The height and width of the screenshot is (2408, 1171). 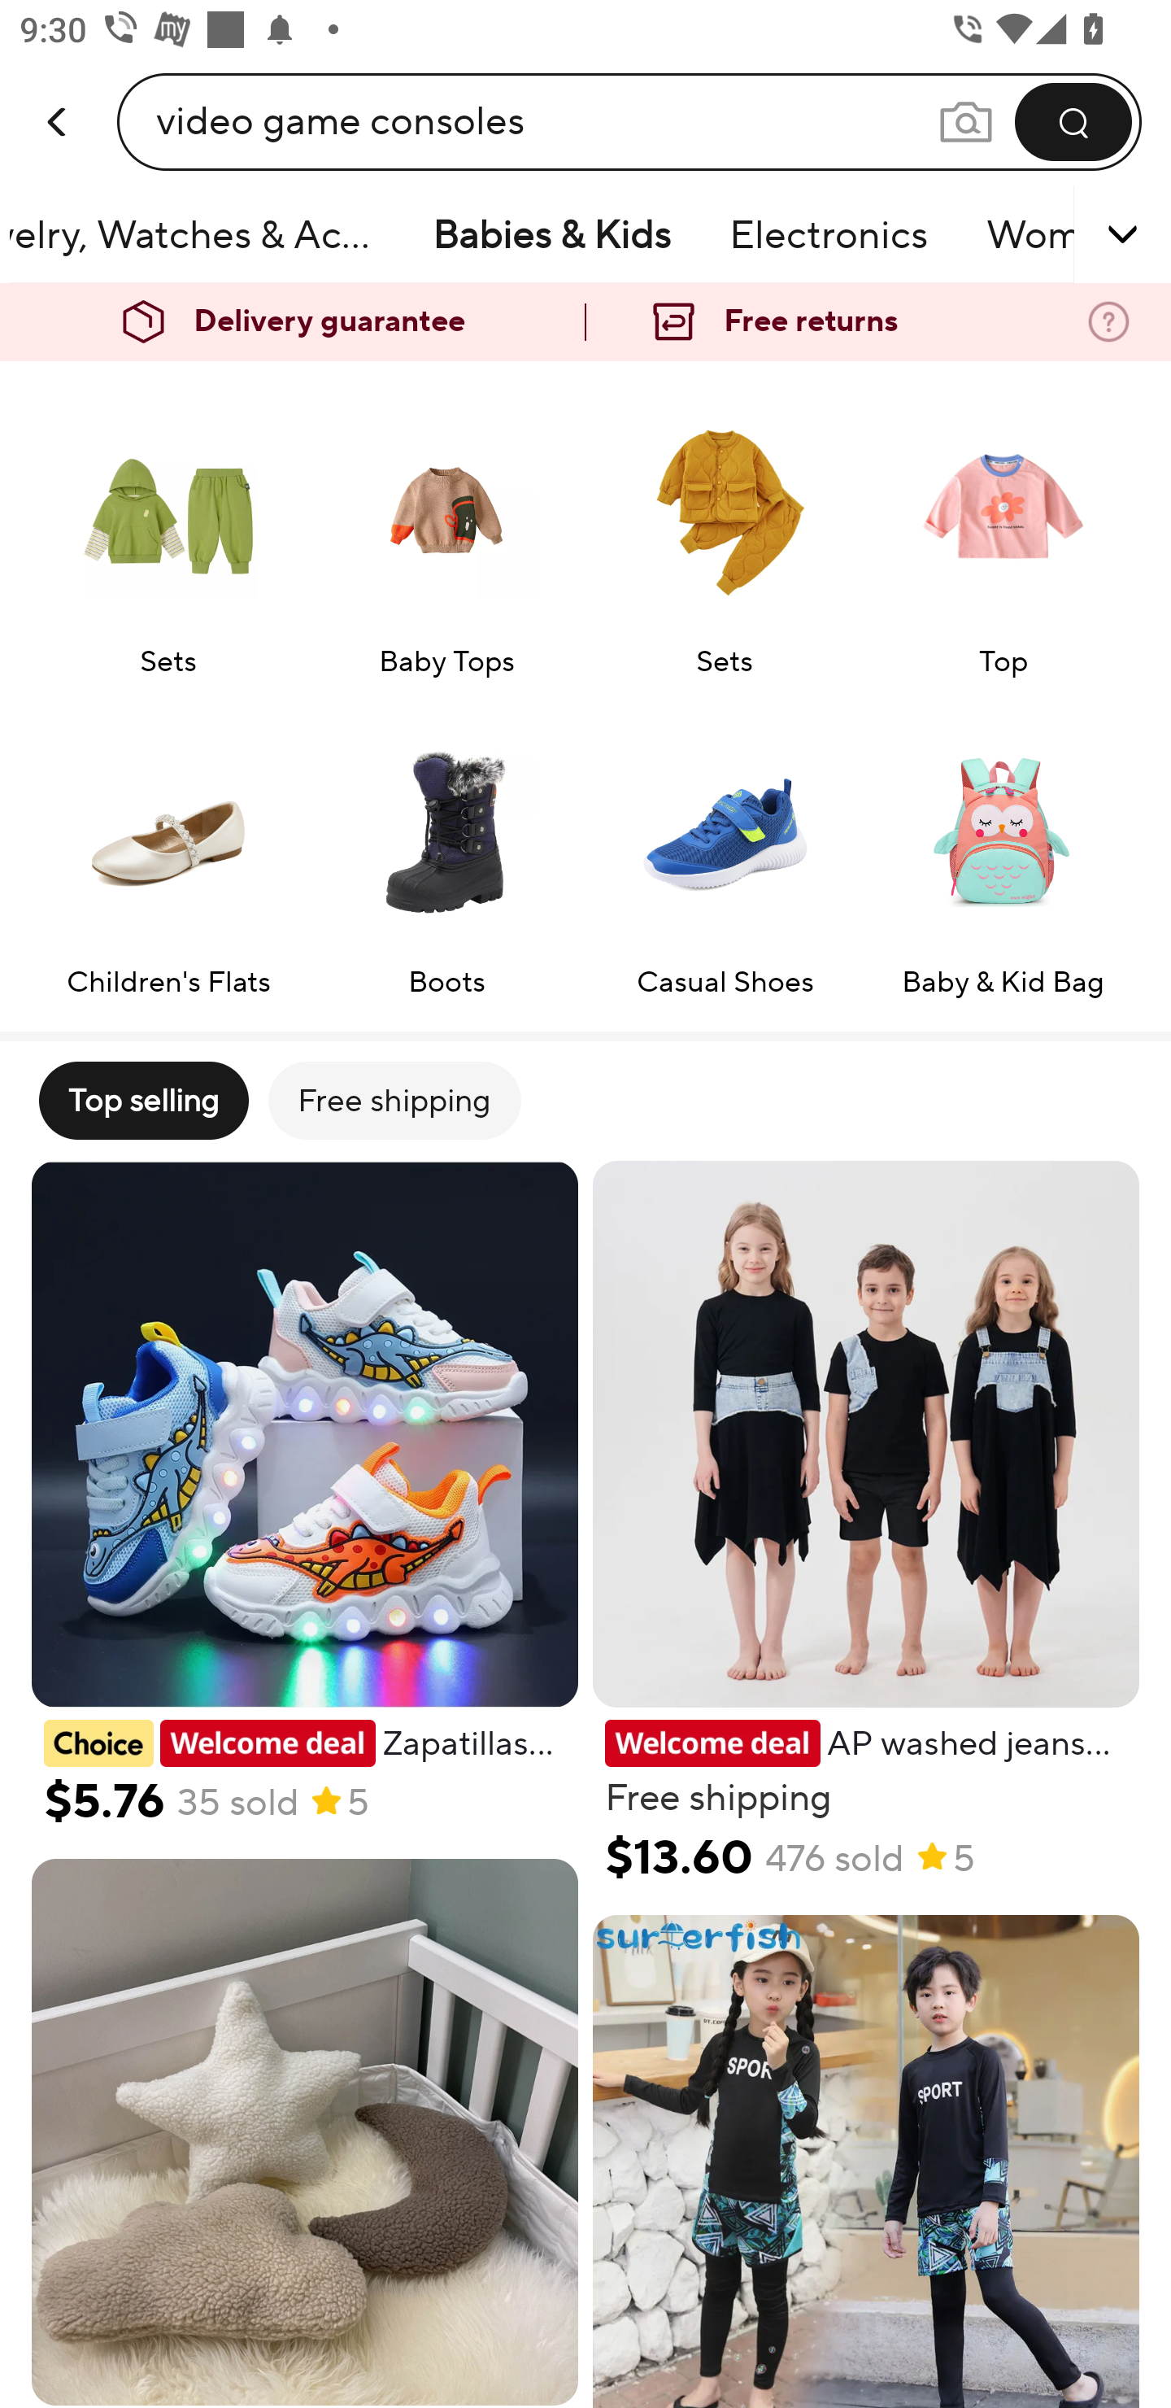 I want to click on video game consoles Search query, so click(x=546, y=121).